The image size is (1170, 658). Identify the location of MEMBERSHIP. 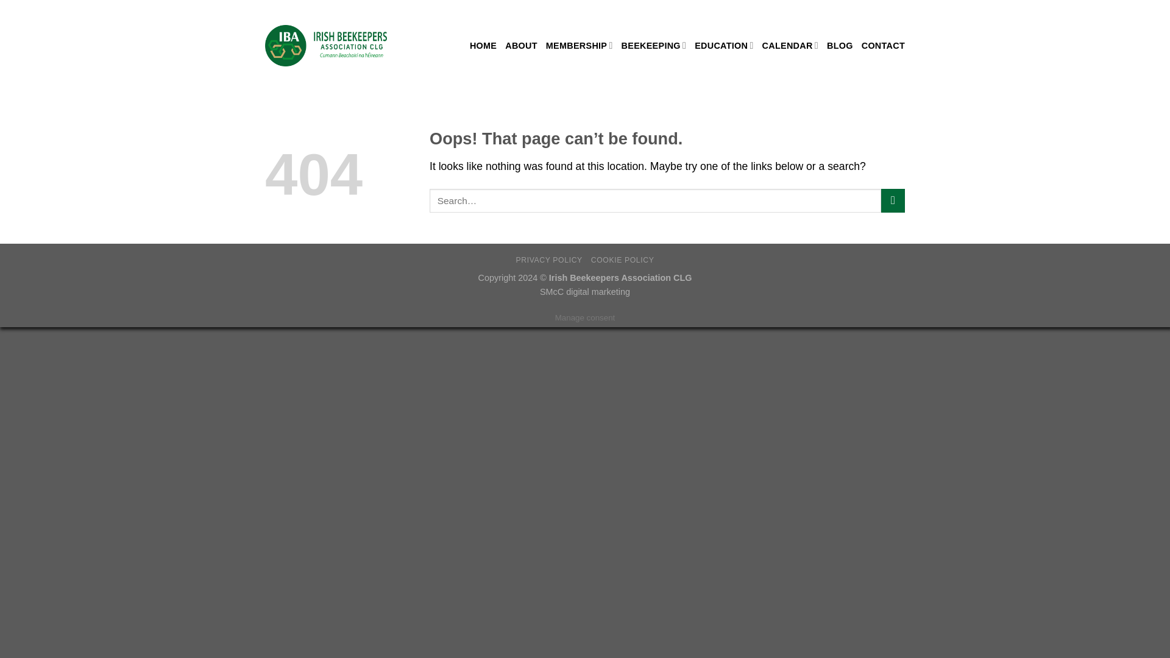
(580, 45).